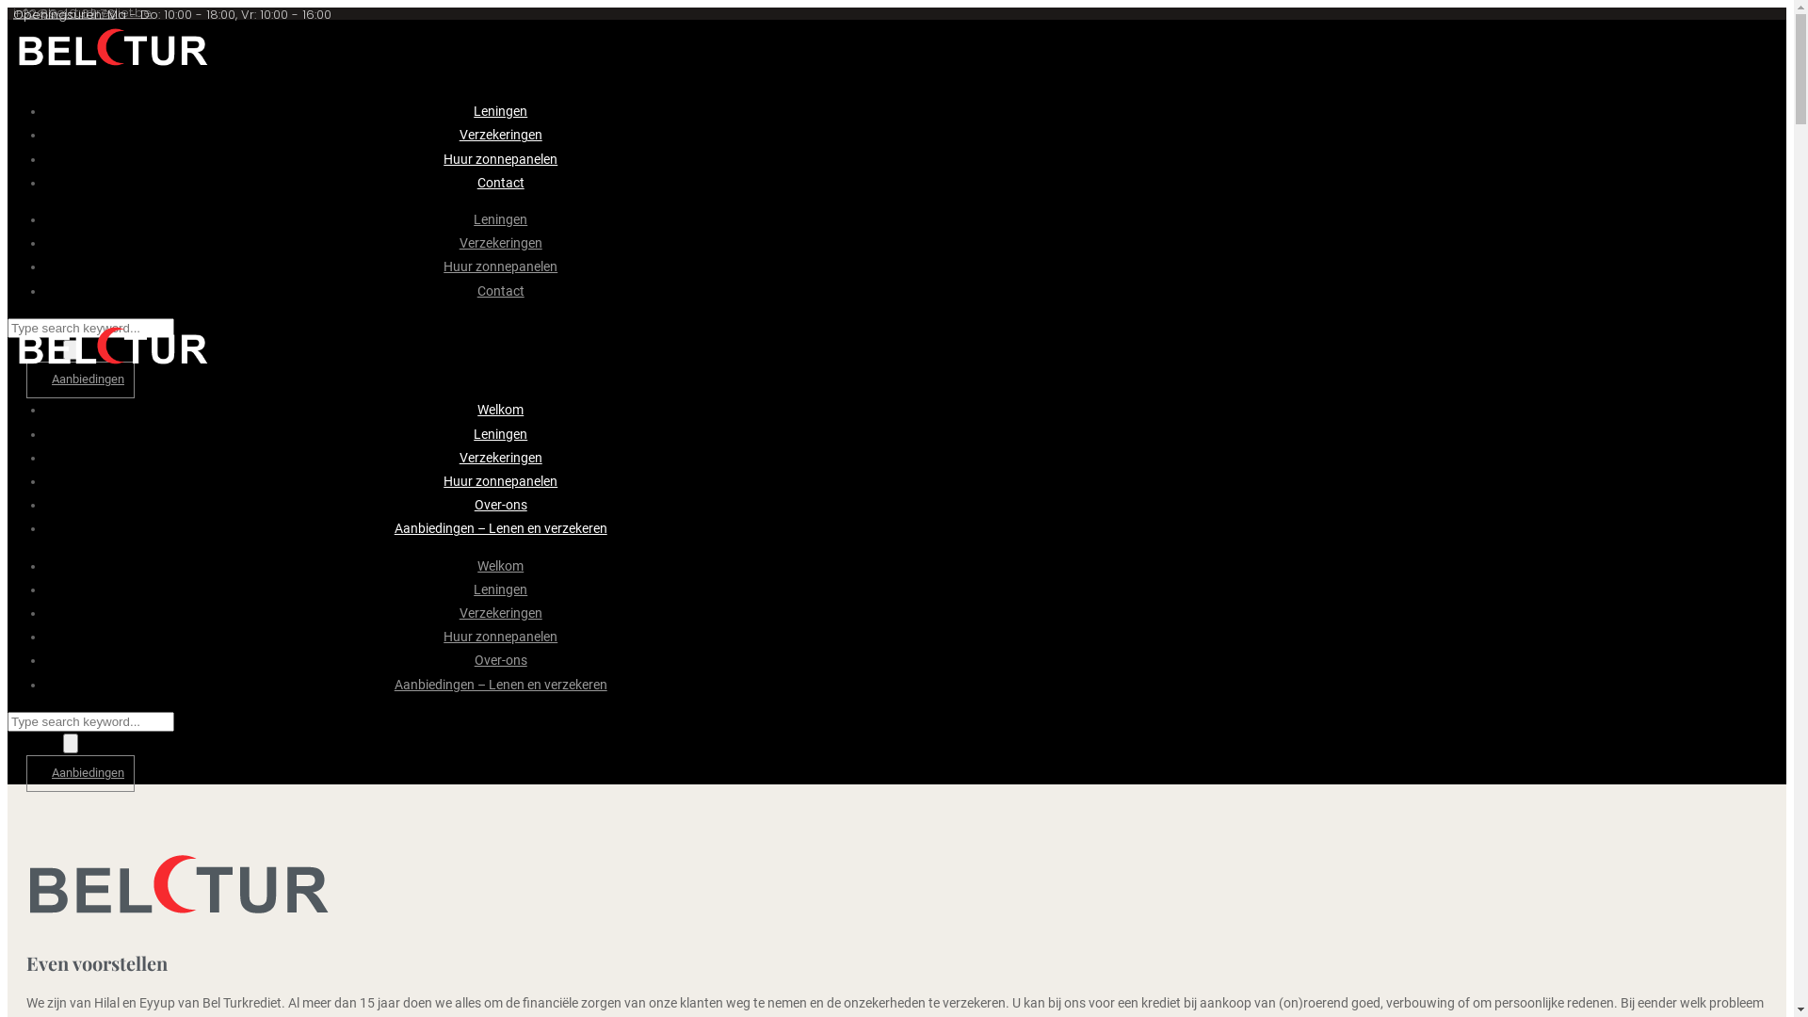 Image resolution: width=1808 pixels, height=1017 pixels. Describe the element at coordinates (501, 660) in the screenshot. I see `Over-ons` at that location.